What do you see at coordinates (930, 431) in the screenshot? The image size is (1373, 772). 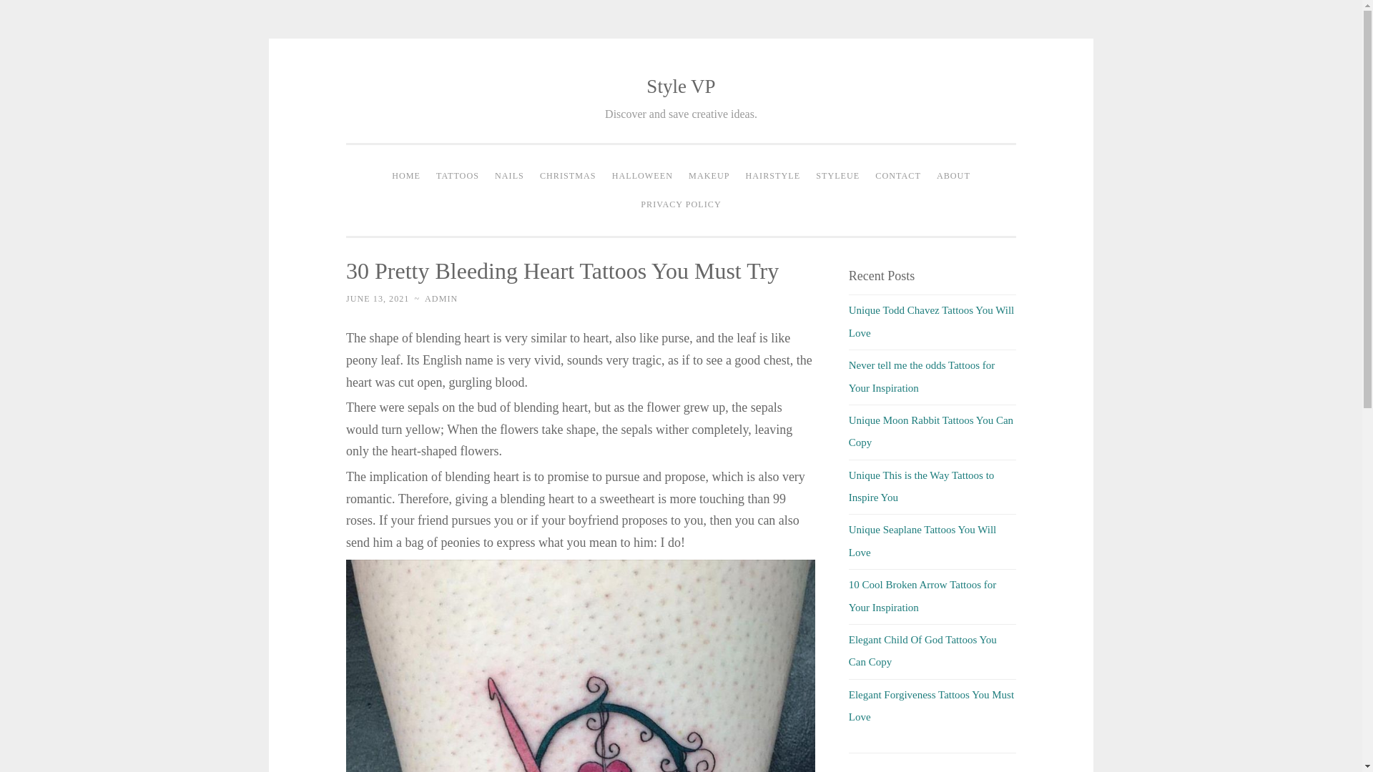 I see `Unique Moon Rabbit Tattoos You Can Copy` at bounding box center [930, 431].